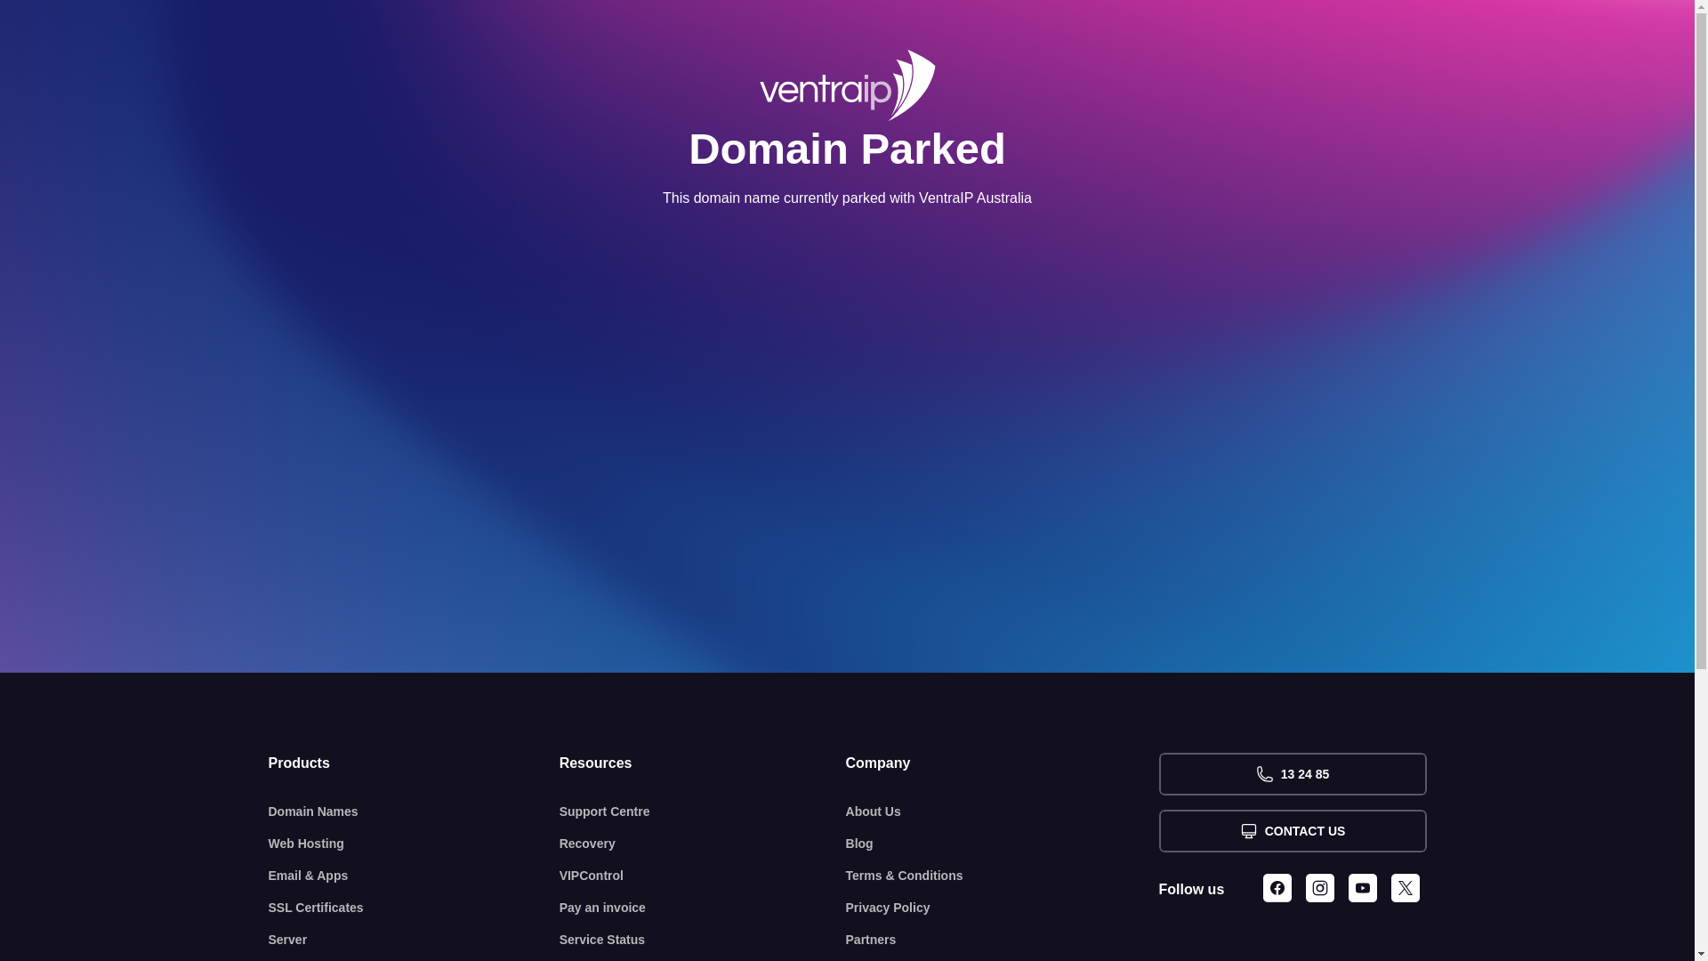  Describe the element at coordinates (703, 812) in the screenshot. I see `Support Centre` at that location.